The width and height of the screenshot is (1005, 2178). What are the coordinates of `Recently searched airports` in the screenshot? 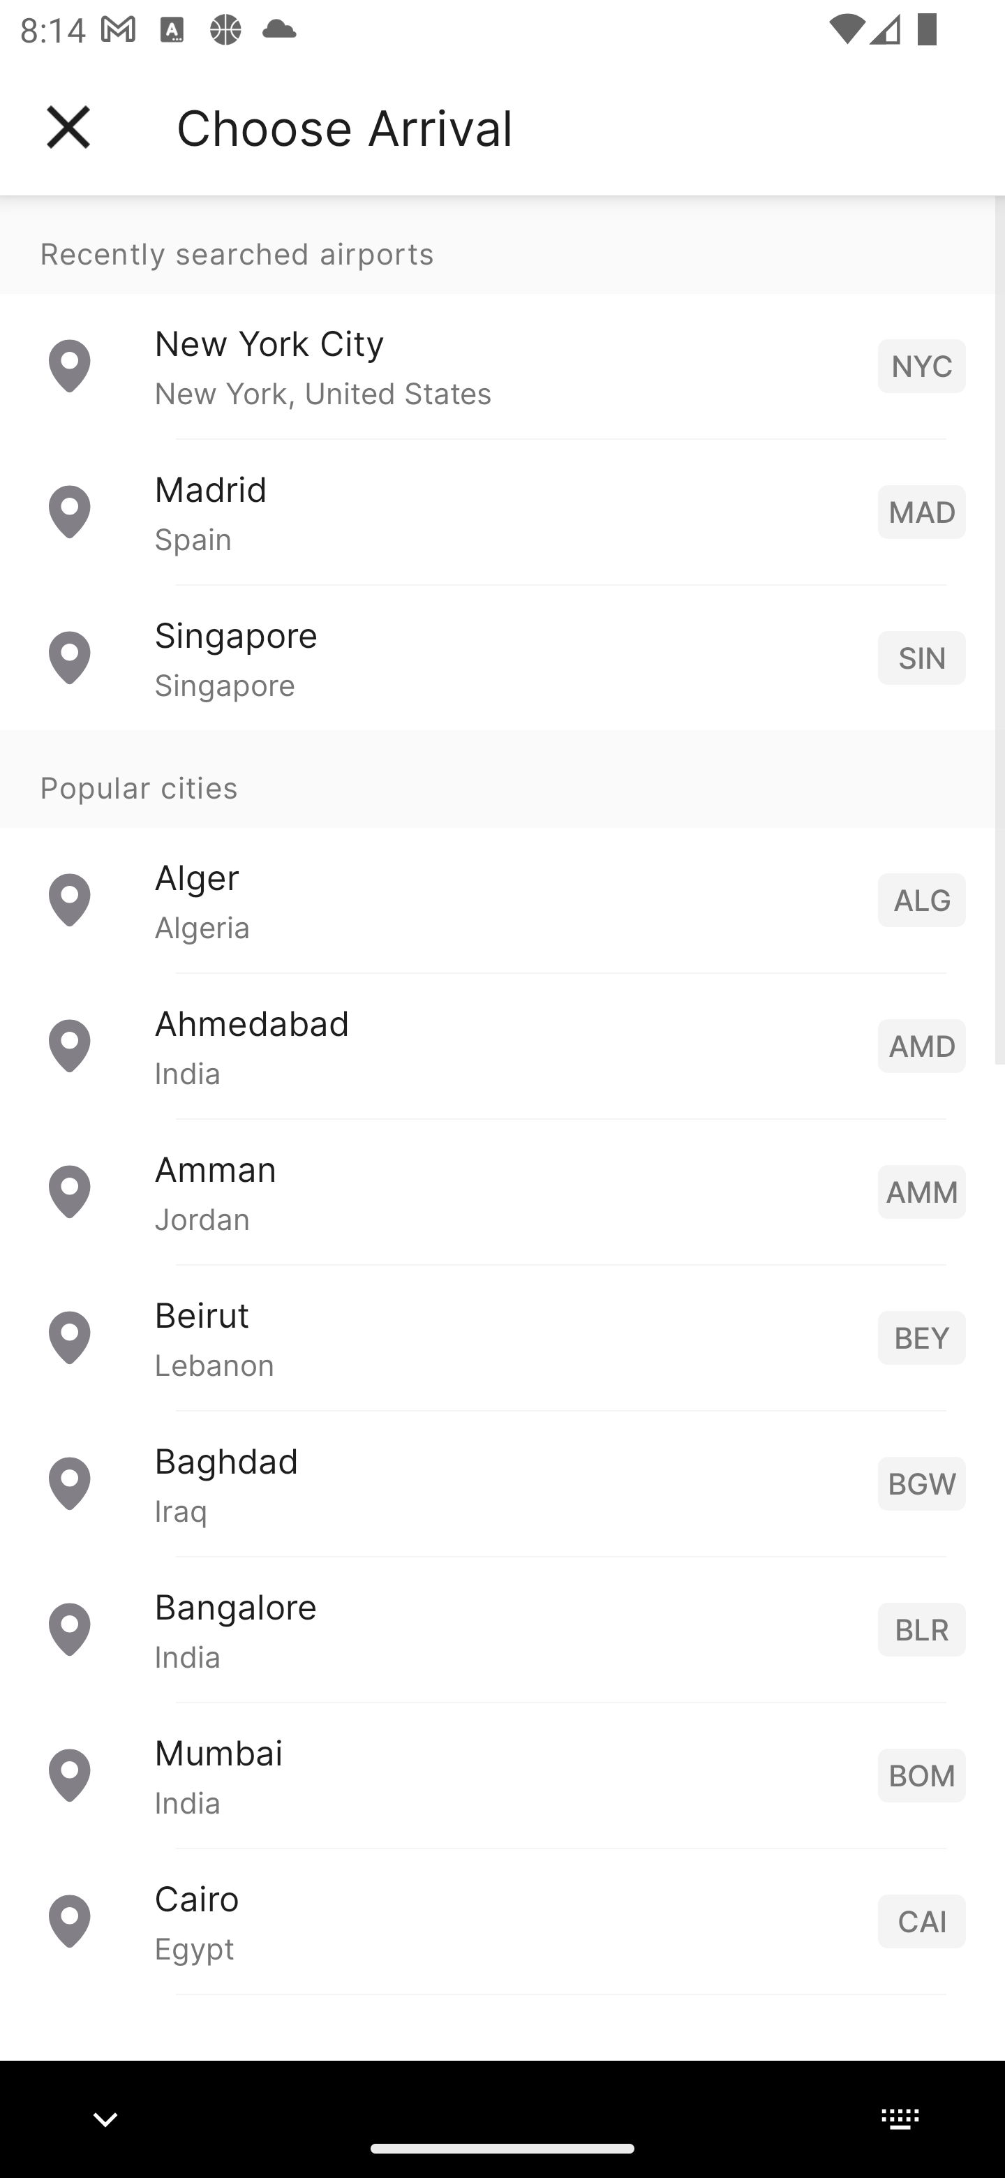 It's located at (502, 244).